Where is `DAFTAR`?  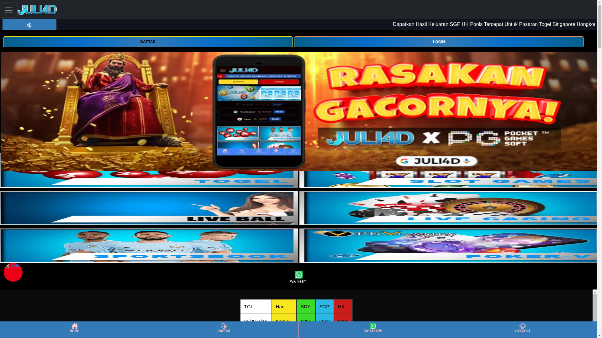 DAFTAR is located at coordinates (148, 42).